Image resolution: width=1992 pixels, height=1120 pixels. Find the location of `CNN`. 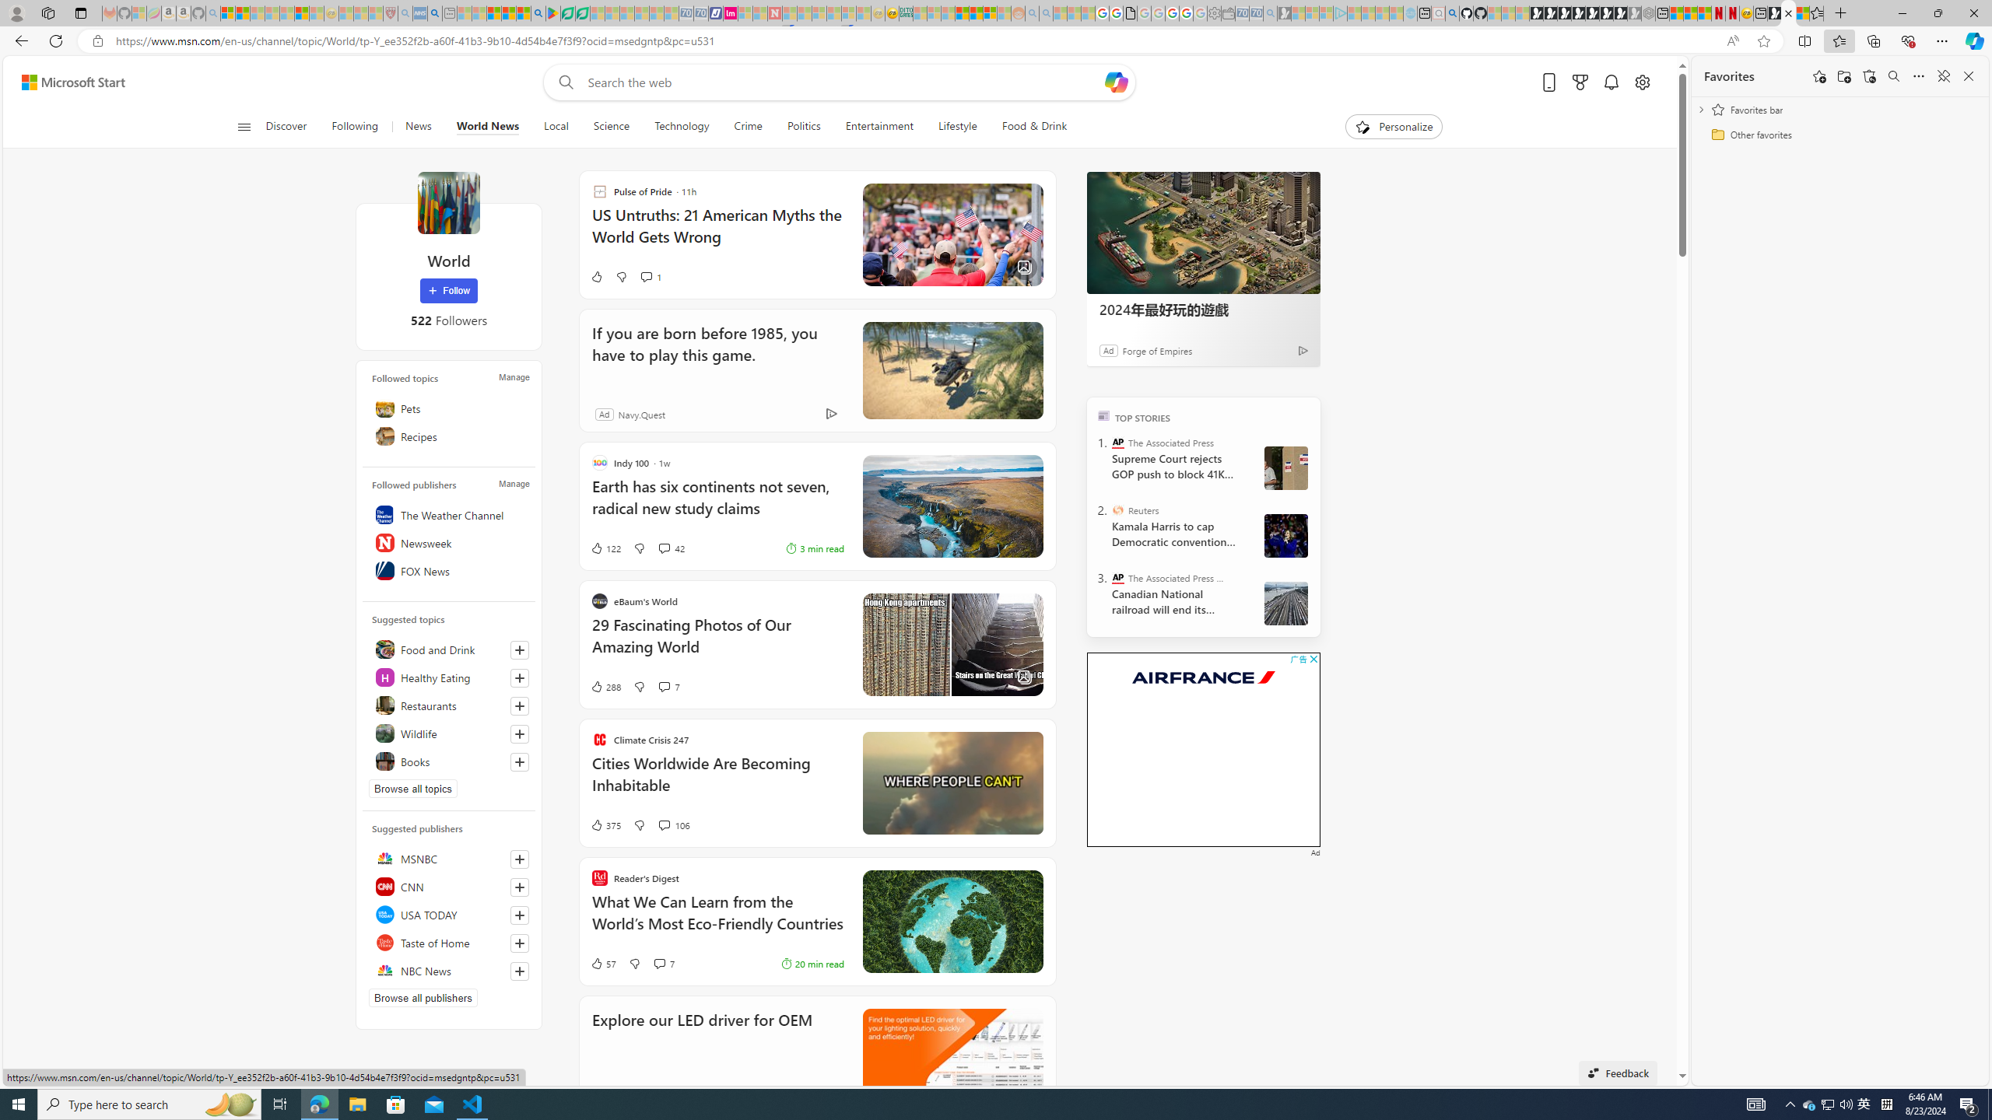

CNN is located at coordinates (448, 887).